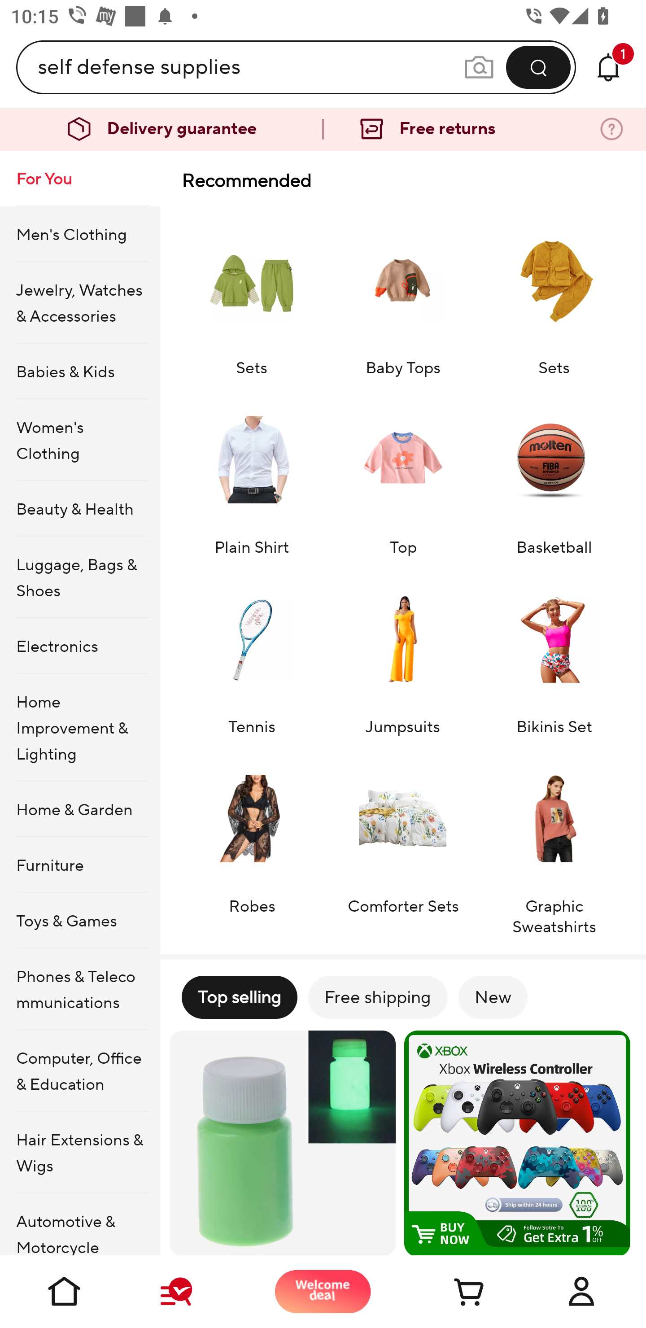  I want to click on Messages 1, so click(608, 67).